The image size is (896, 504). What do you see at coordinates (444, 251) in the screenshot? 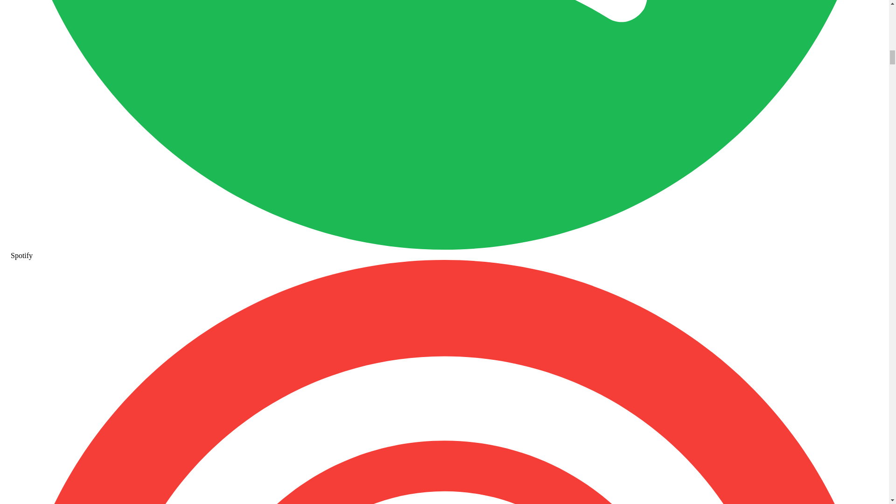
I see `Spotify` at bounding box center [444, 251].